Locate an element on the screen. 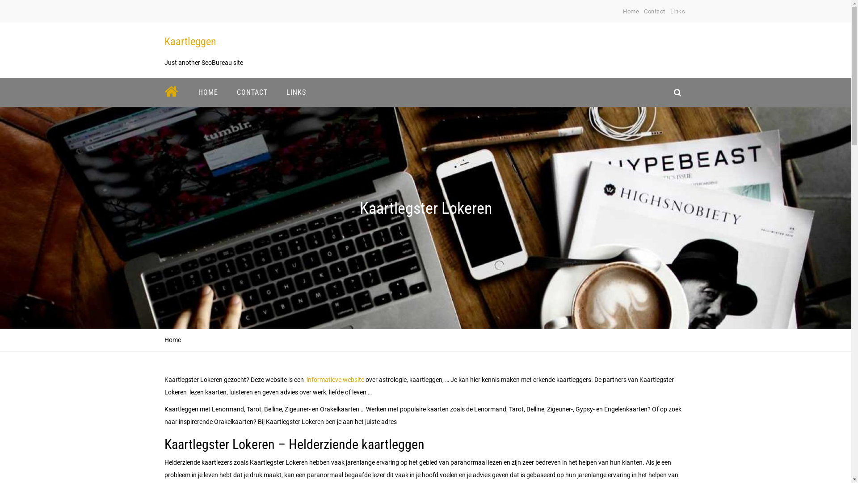 Image resolution: width=858 pixels, height=483 pixels. Contact is located at coordinates (655, 12).